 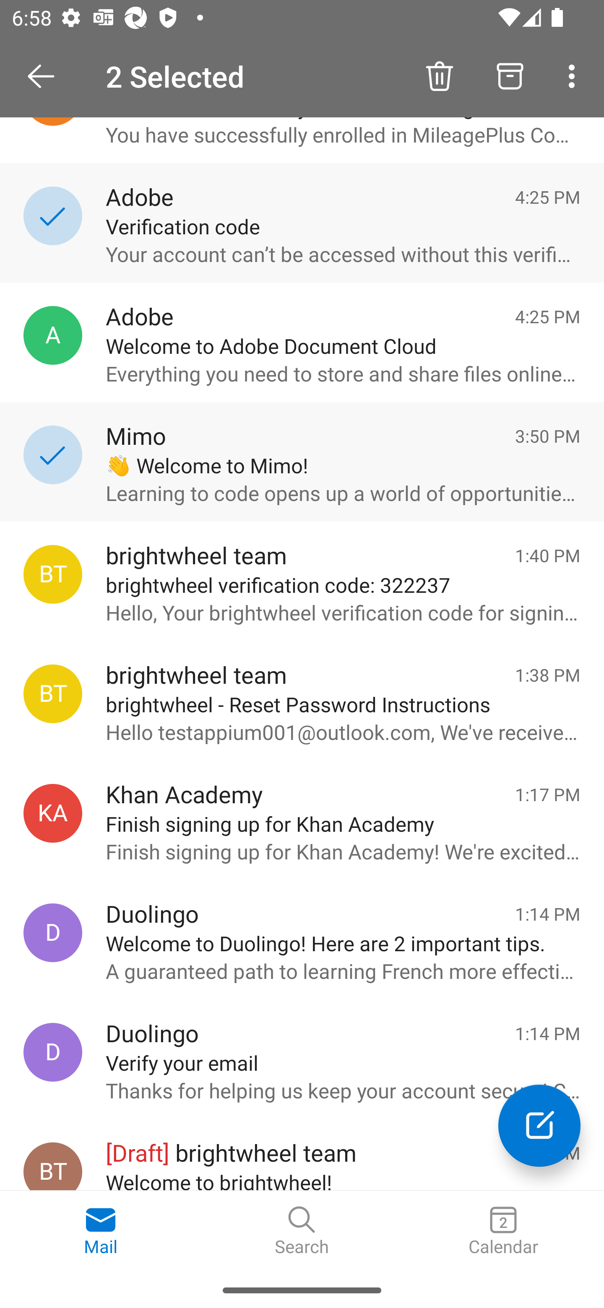 What do you see at coordinates (47, 76) in the screenshot?
I see `Open Navigation Drawer` at bounding box center [47, 76].